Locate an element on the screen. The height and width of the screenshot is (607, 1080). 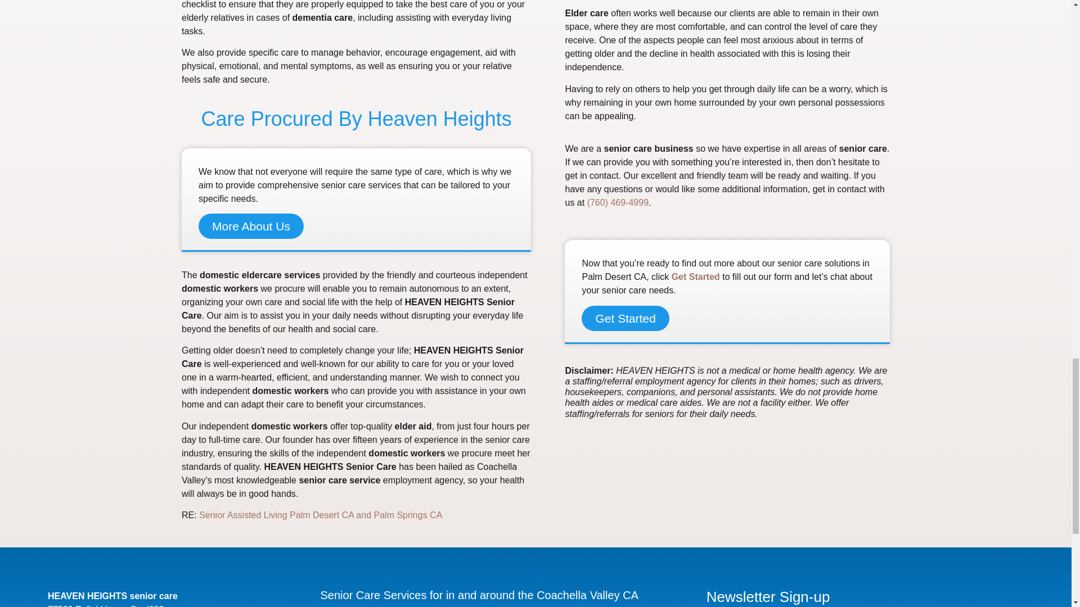
Senior Assisted Living Palm Desert CA and Palm Springs CA is located at coordinates (320, 515).